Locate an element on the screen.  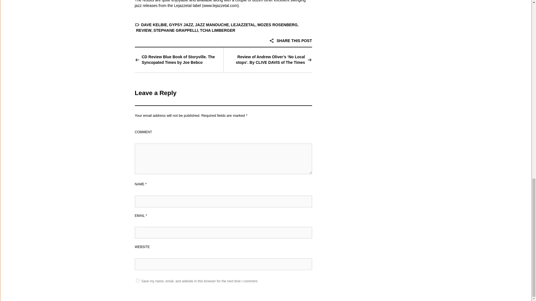
JAZZ MANOUCHE is located at coordinates (212, 25).